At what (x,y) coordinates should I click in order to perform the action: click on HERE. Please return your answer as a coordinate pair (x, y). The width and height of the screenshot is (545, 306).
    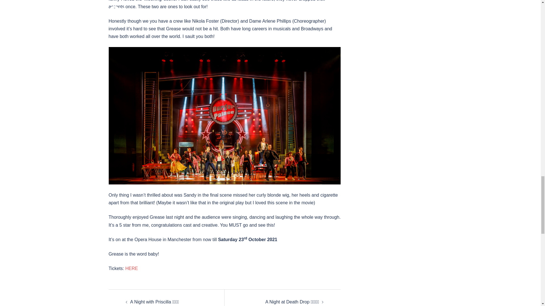
    Looking at the image, I should click on (131, 268).